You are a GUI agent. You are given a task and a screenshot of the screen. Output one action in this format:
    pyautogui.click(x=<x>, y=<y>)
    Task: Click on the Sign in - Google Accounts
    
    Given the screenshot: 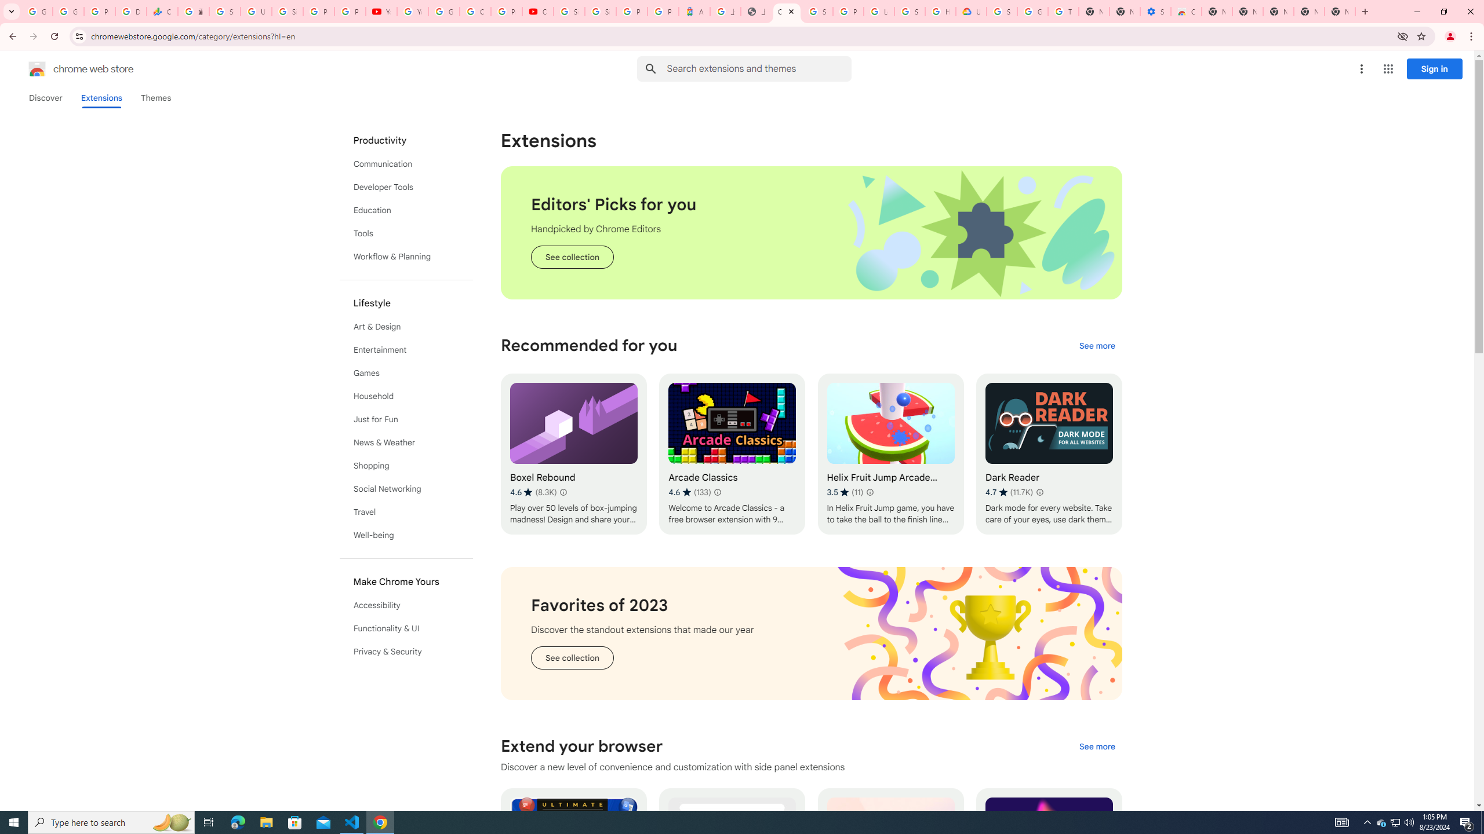 What is the action you would take?
    pyautogui.click(x=288, y=12)
    